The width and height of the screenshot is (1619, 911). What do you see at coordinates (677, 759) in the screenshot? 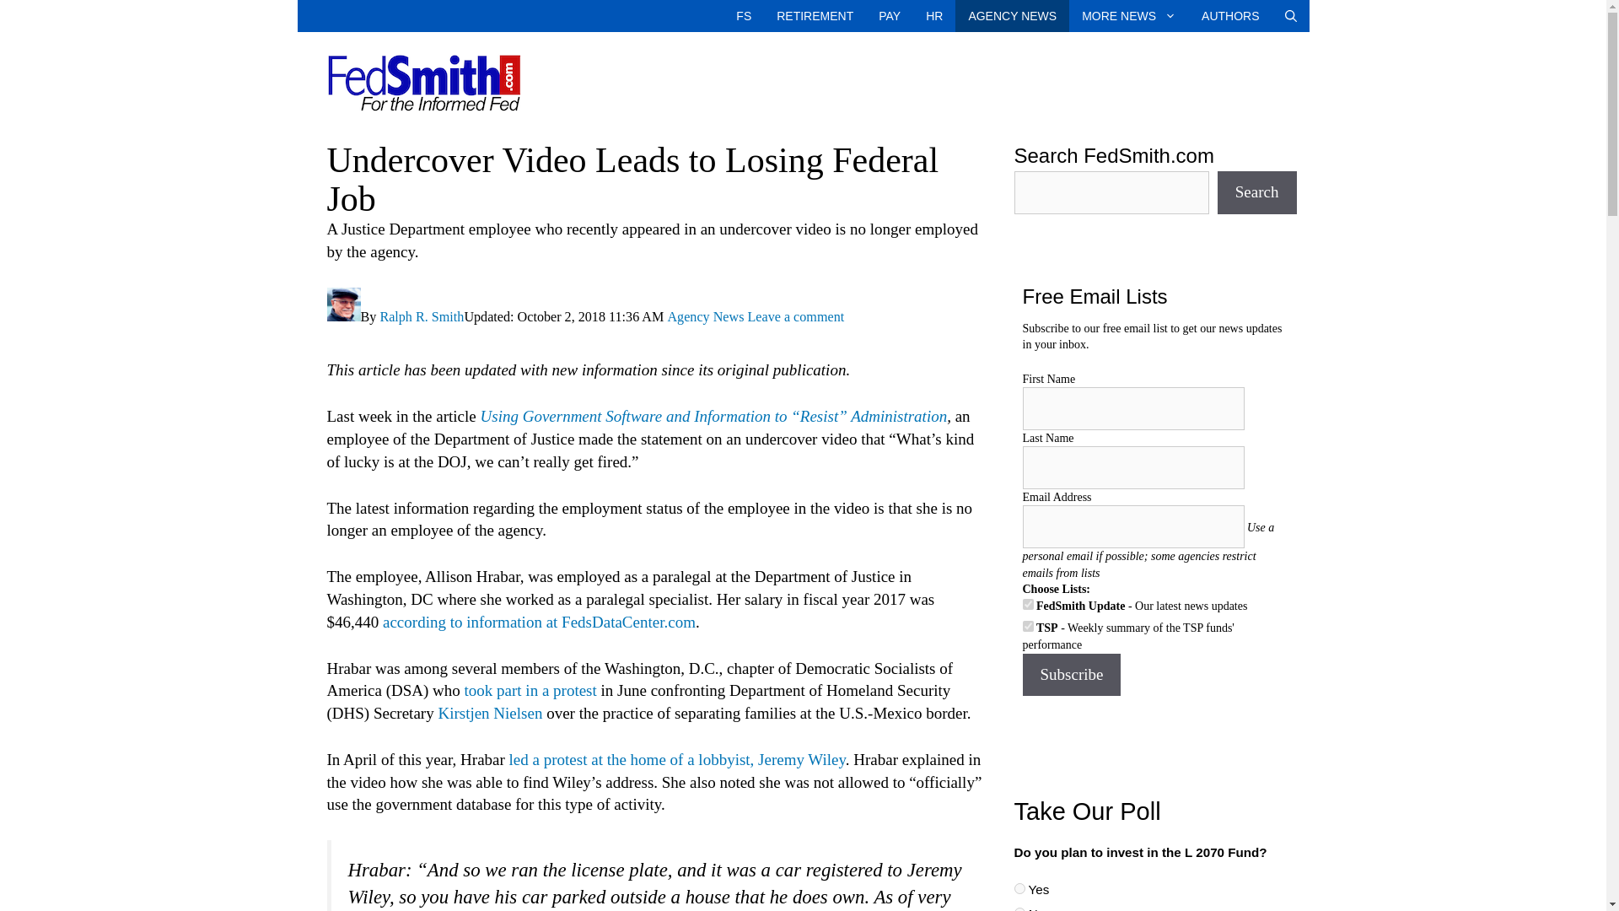
I see `led a protest at the home of a lobbyist, Jeremy Wiley` at bounding box center [677, 759].